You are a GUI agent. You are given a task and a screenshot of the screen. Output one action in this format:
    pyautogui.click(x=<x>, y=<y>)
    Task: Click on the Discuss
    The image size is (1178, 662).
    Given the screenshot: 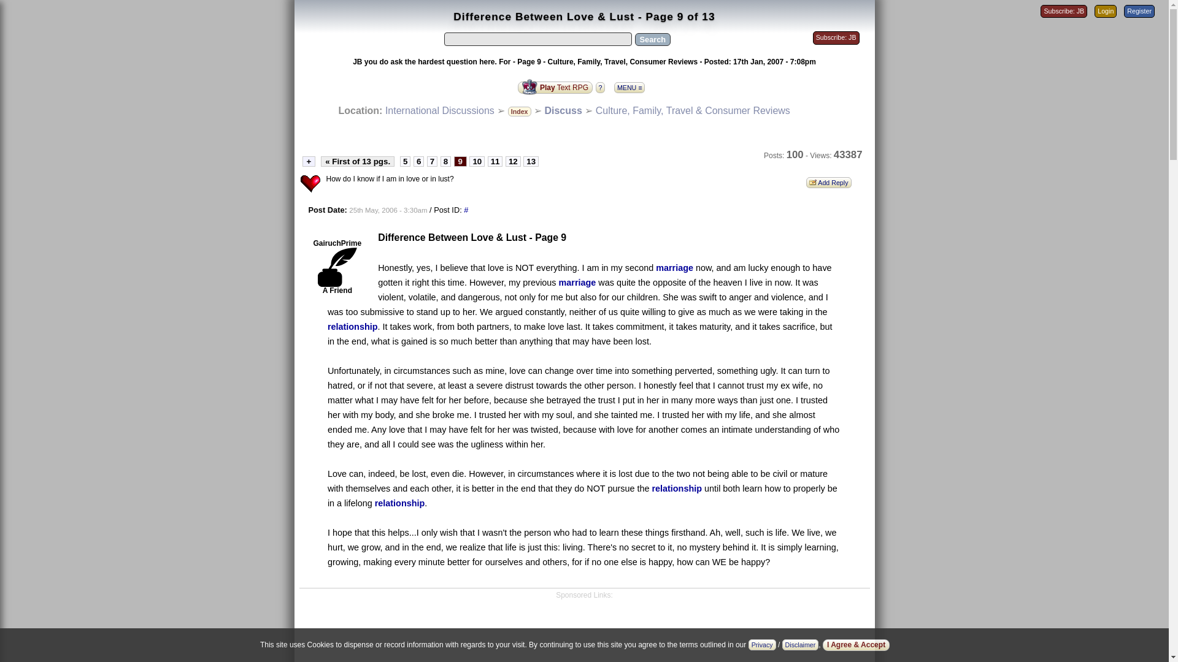 What is the action you would take?
    pyautogui.click(x=563, y=110)
    